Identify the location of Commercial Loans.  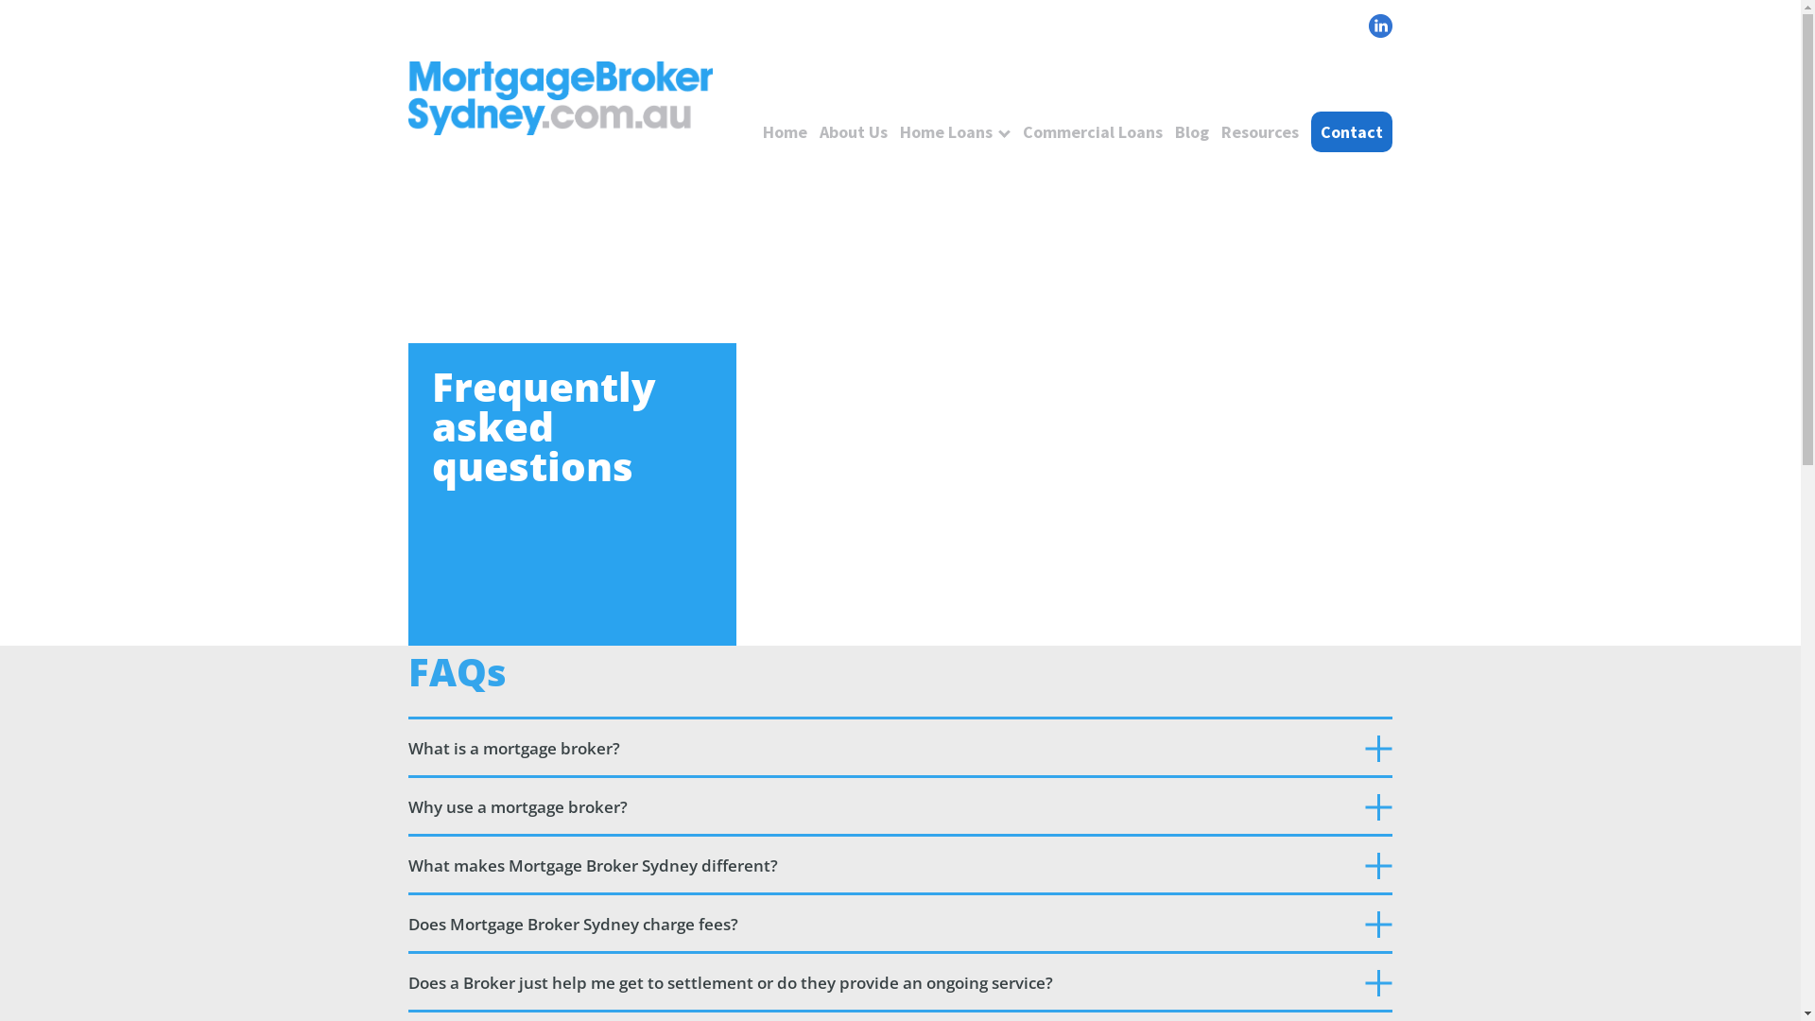
(1093, 132).